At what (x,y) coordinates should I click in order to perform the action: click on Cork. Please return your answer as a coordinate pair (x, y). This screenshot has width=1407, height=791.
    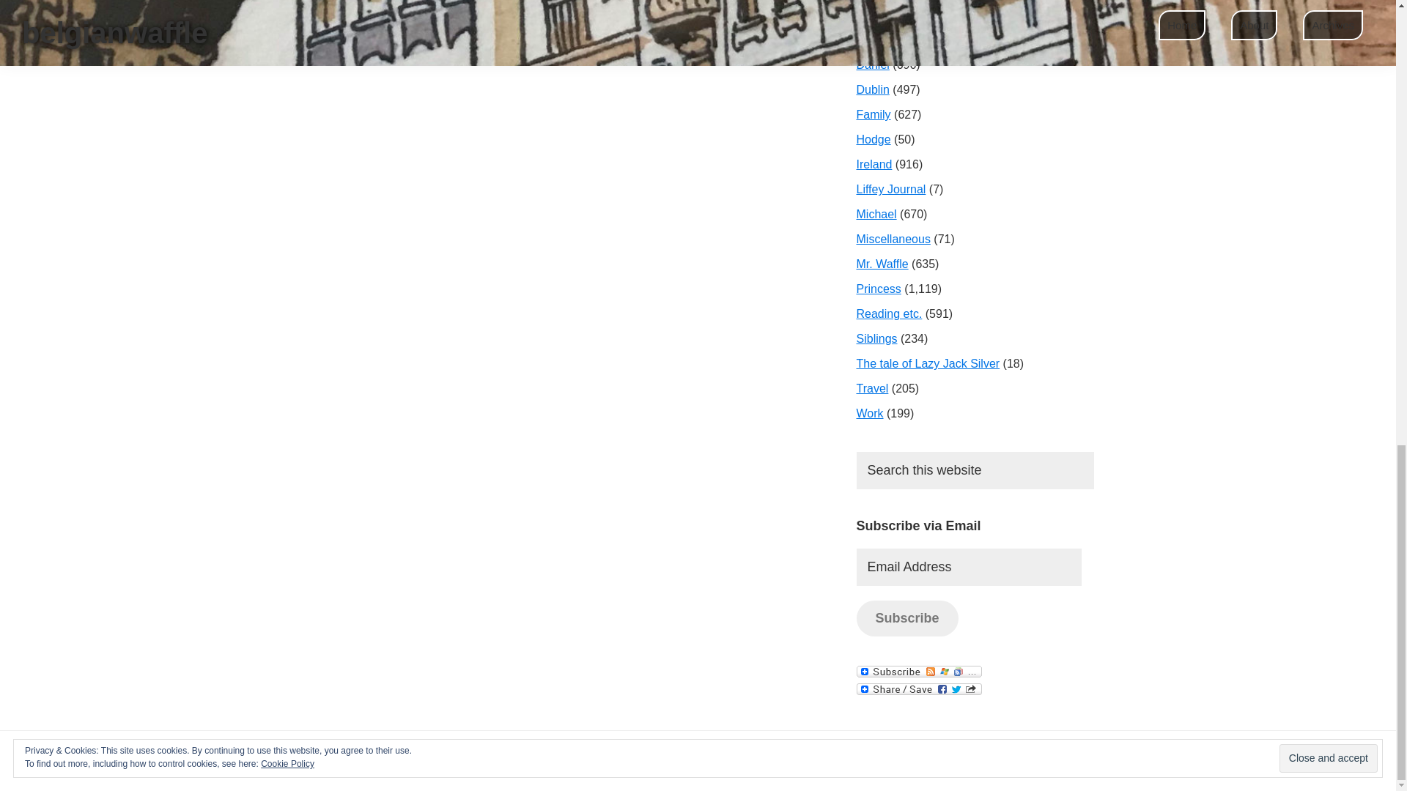
    Looking at the image, I should click on (868, 40).